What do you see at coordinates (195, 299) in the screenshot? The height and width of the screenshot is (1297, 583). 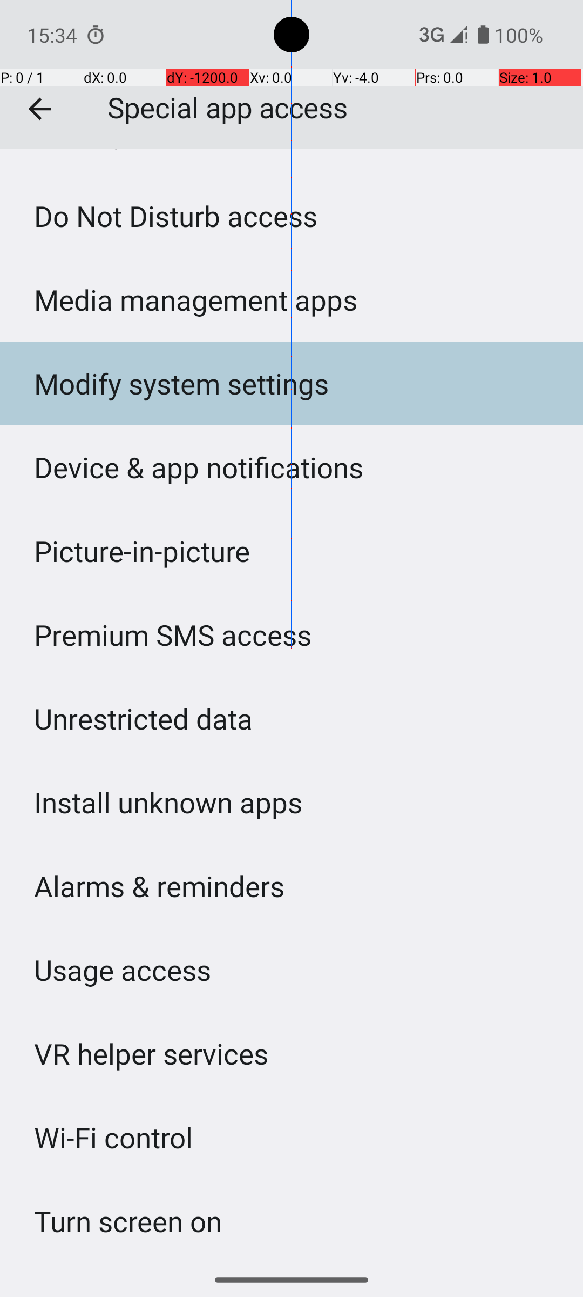 I see `Media management apps` at bounding box center [195, 299].